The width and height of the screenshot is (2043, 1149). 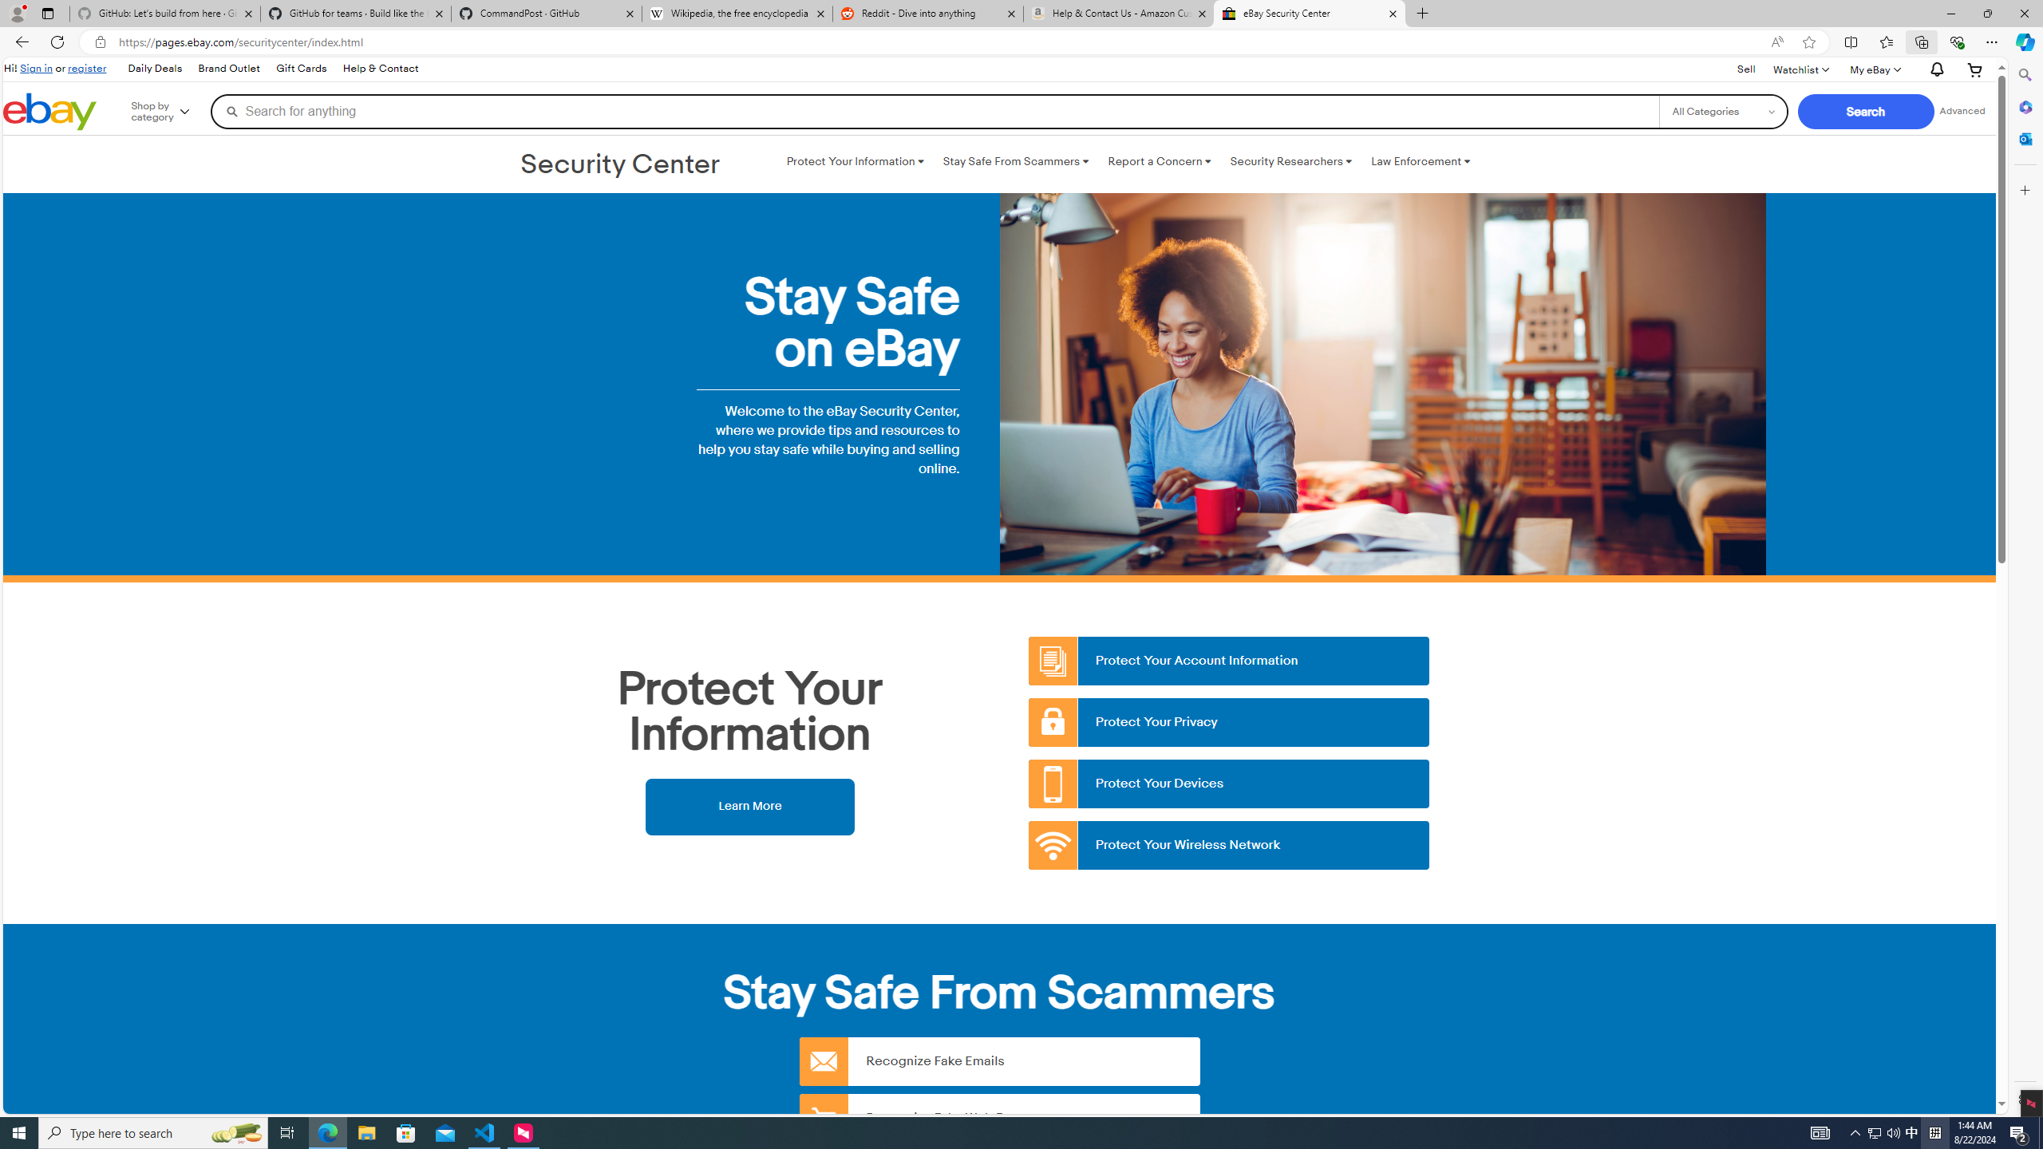 I want to click on eBay Home, so click(x=49, y=112).